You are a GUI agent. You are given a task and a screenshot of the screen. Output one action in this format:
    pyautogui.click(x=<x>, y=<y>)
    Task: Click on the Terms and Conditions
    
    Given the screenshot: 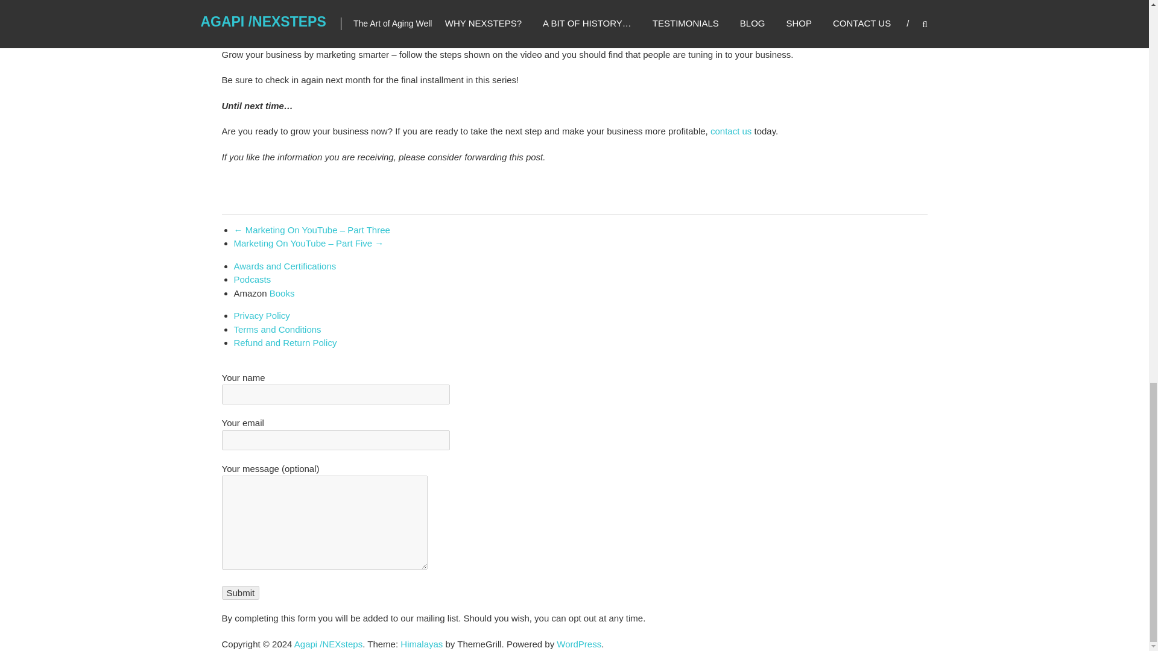 What is the action you would take?
    pyautogui.click(x=277, y=329)
    